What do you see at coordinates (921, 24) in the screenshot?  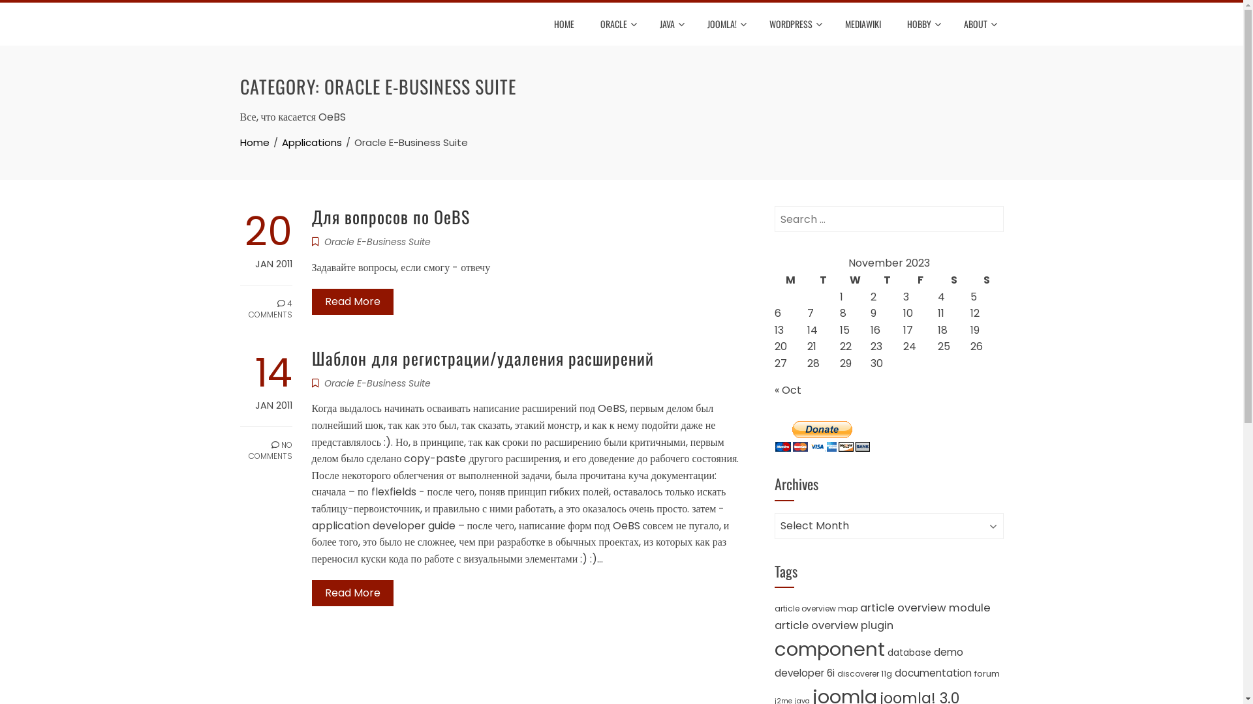 I see `HOBBY` at bounding box center [921, 24].